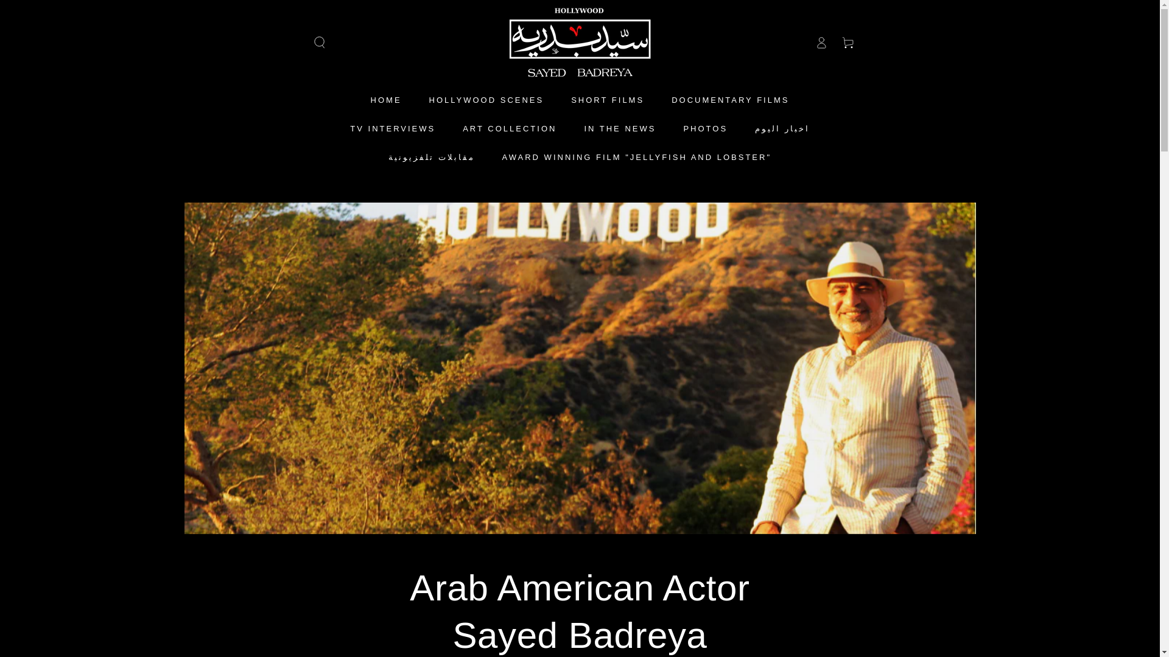  What do you see at coordinates (486, 99) in the screenshot?
I see `HOLLYWOOD SCENES` at bounding box center [486, 99].